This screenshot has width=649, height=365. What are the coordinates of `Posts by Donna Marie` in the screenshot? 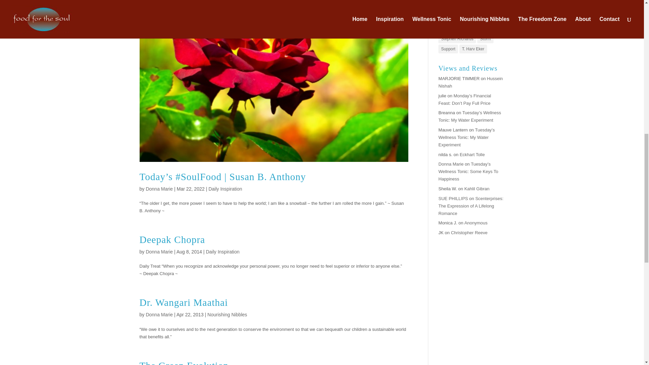 It's located at (159, 314).